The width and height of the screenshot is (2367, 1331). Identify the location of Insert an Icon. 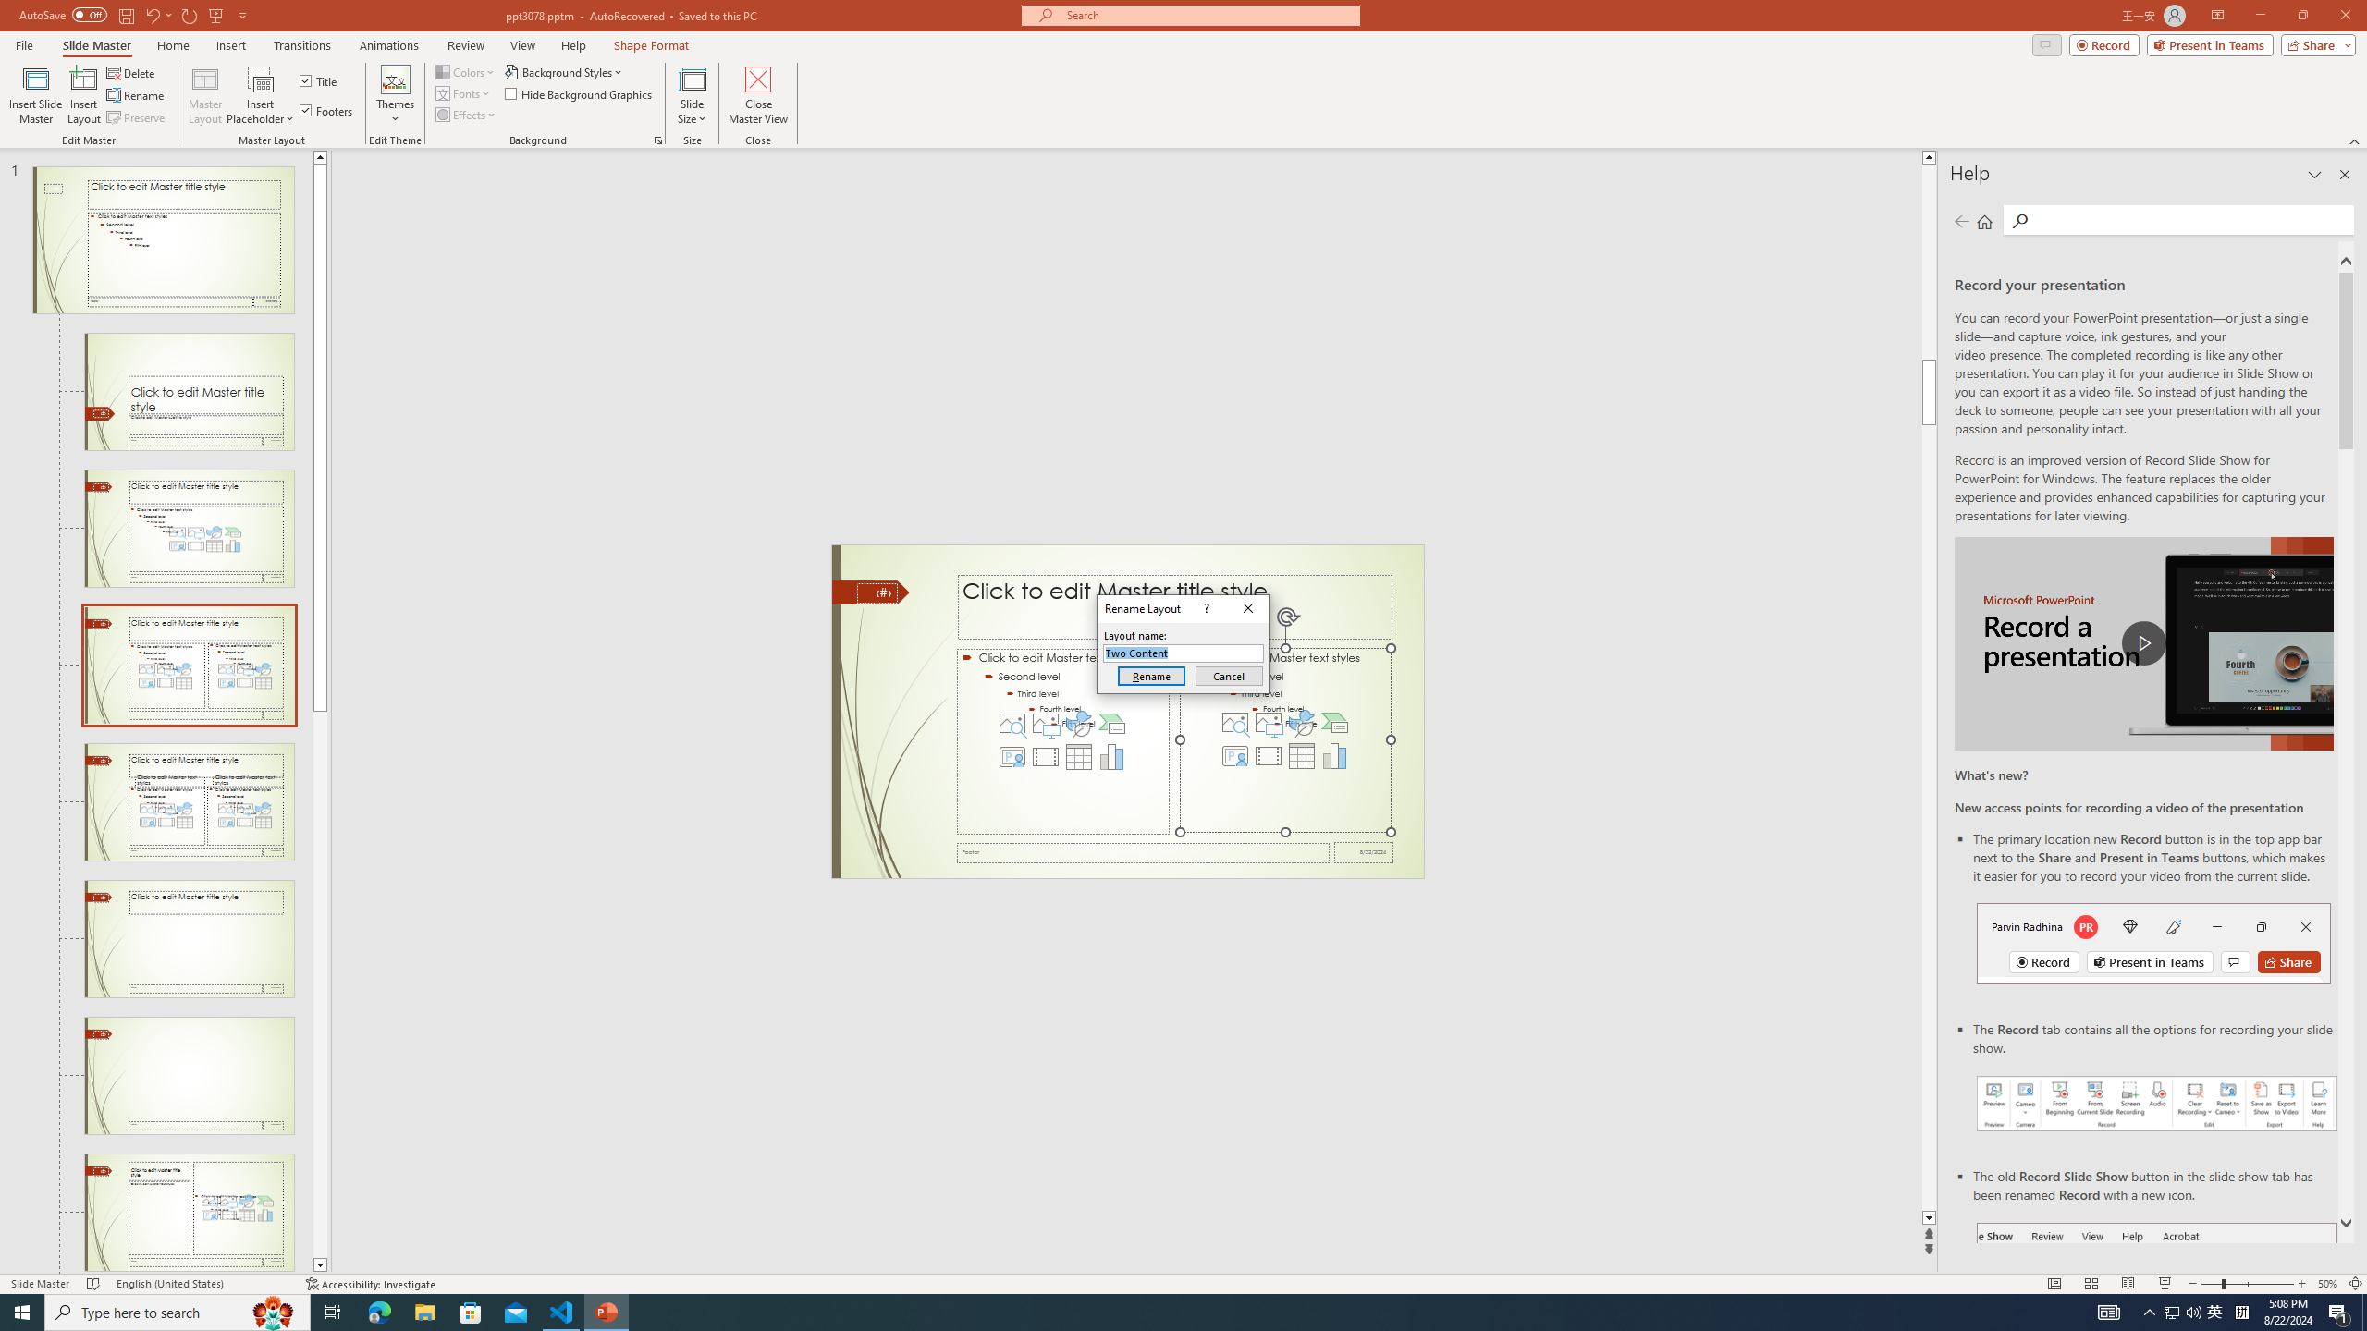
(1302, 723).